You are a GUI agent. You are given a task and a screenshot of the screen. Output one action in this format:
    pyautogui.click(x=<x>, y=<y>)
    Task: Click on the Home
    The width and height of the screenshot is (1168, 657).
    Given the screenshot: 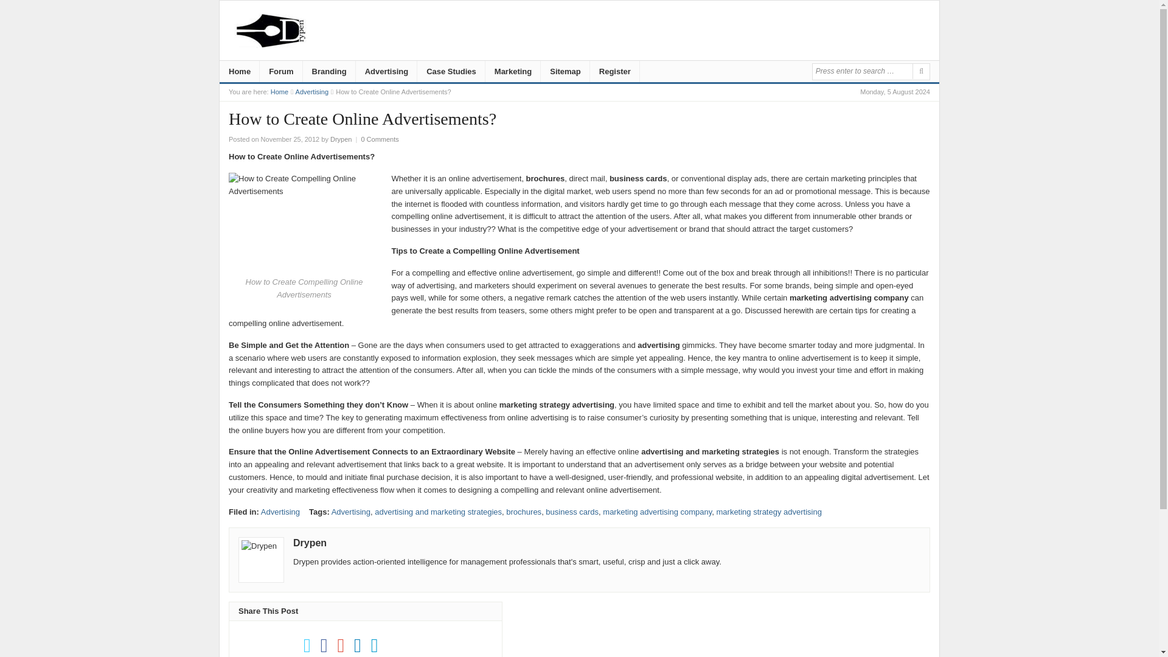 What is the action you would take?
    pyautogui.click(x=280, y=91)
    